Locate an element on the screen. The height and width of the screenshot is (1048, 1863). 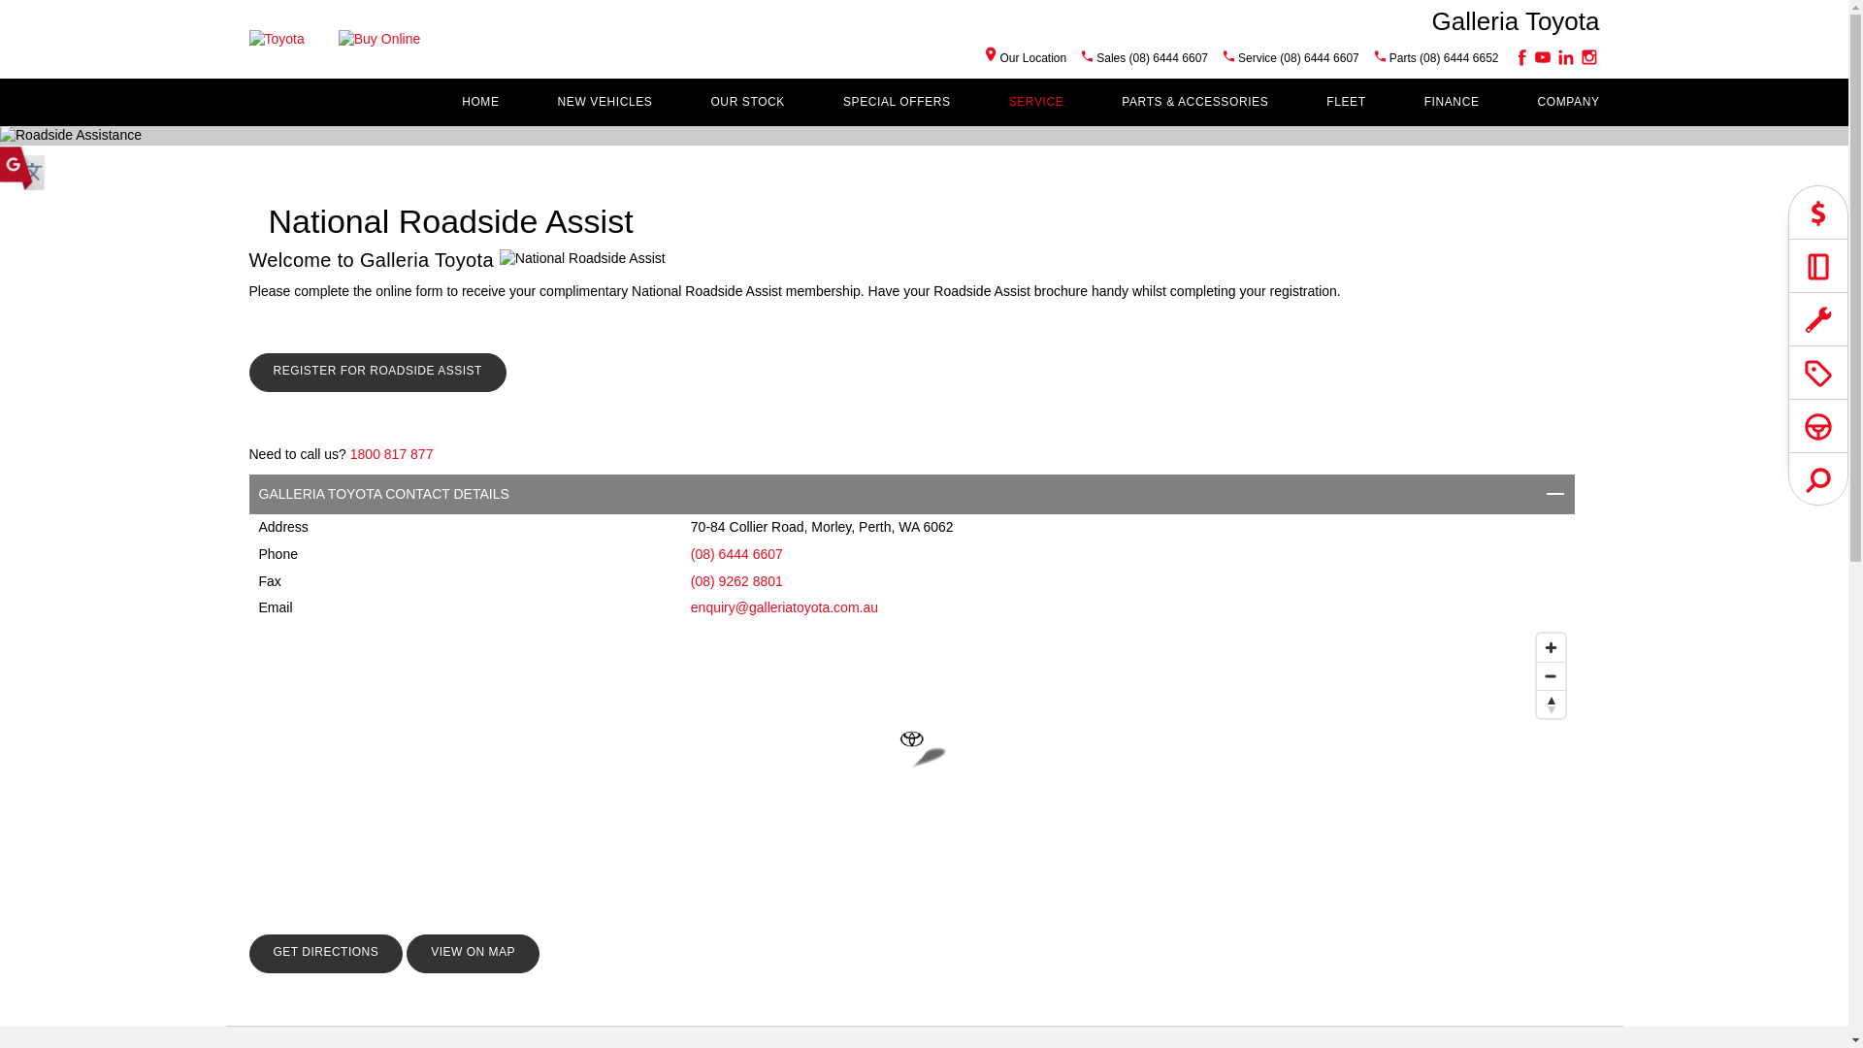
Reset bearing to north is located at coordinates (1551, 704).